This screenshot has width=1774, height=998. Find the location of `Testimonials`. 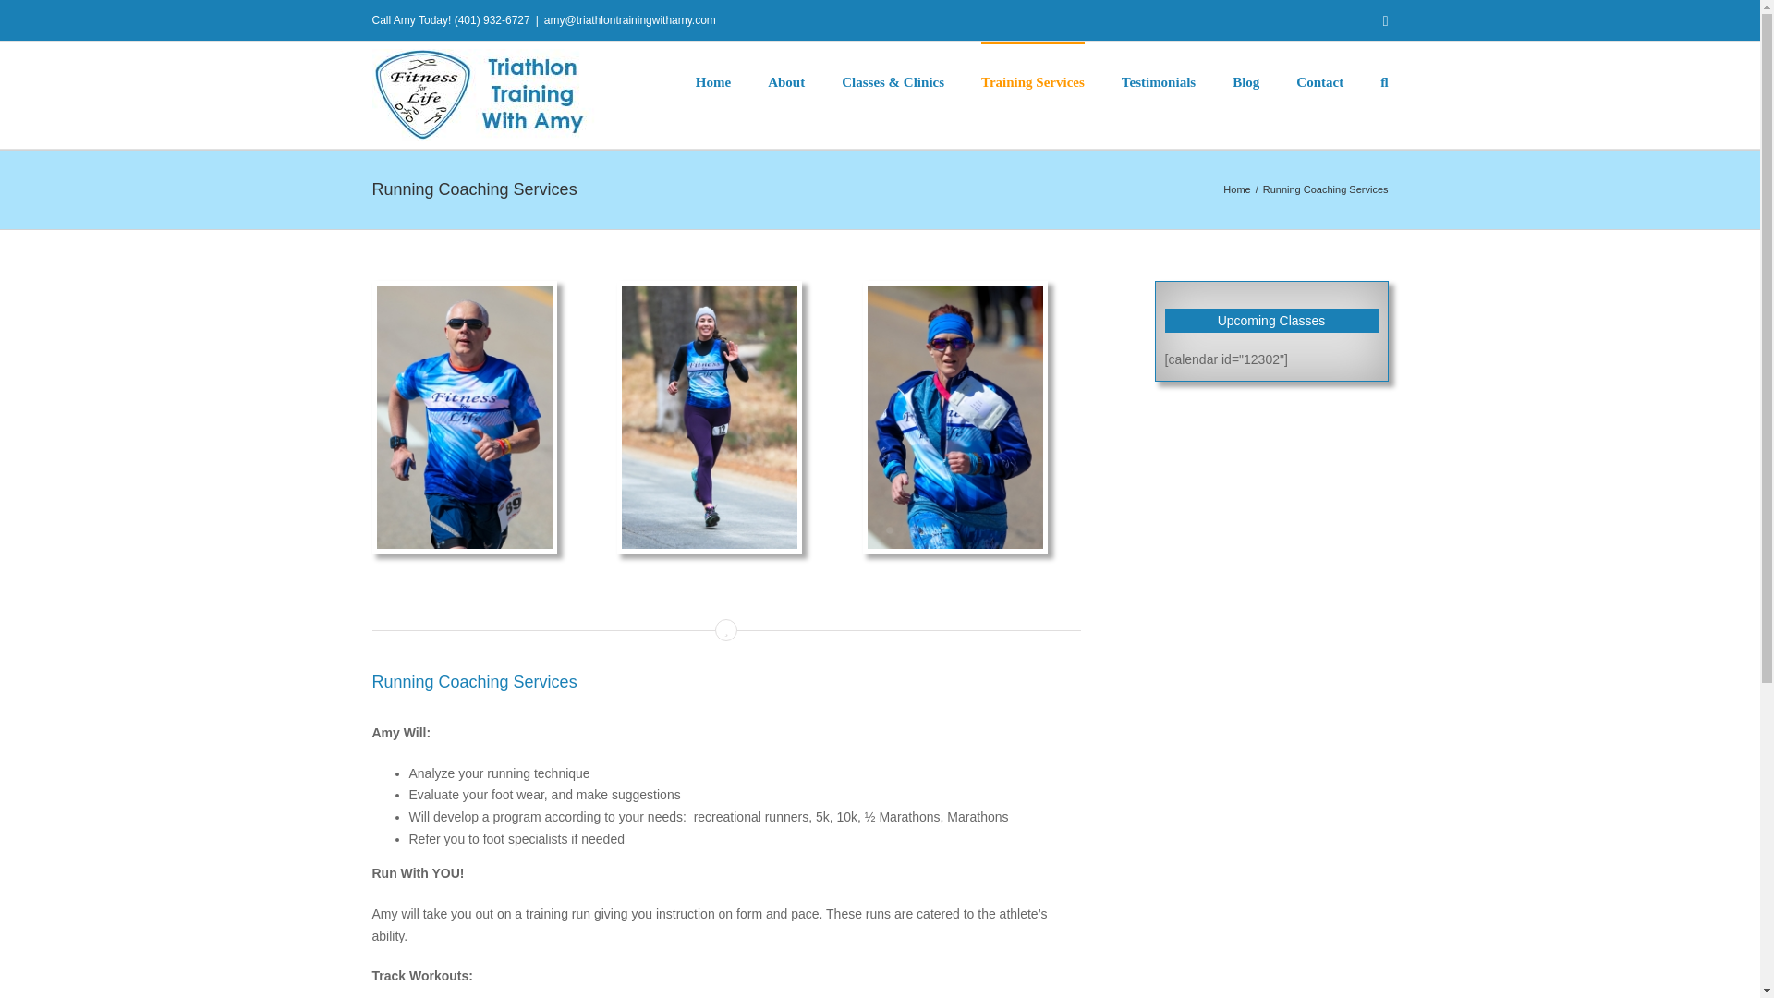

Testimonials is located at coordinates (1159, 81).